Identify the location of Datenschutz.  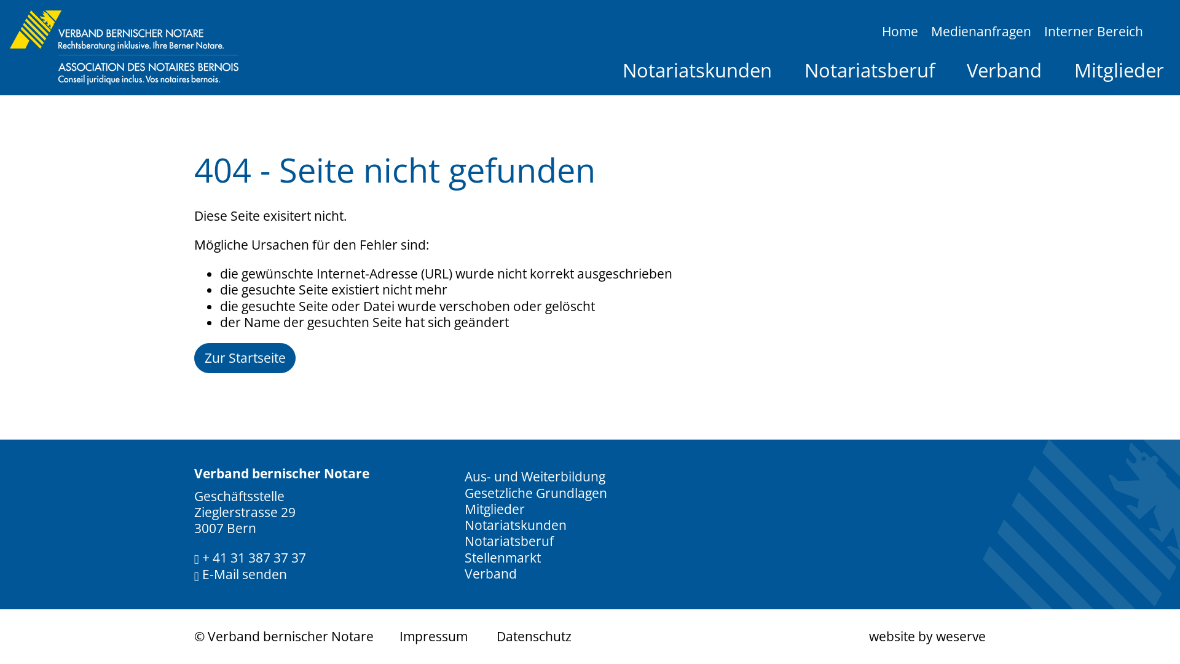
(534, 637).